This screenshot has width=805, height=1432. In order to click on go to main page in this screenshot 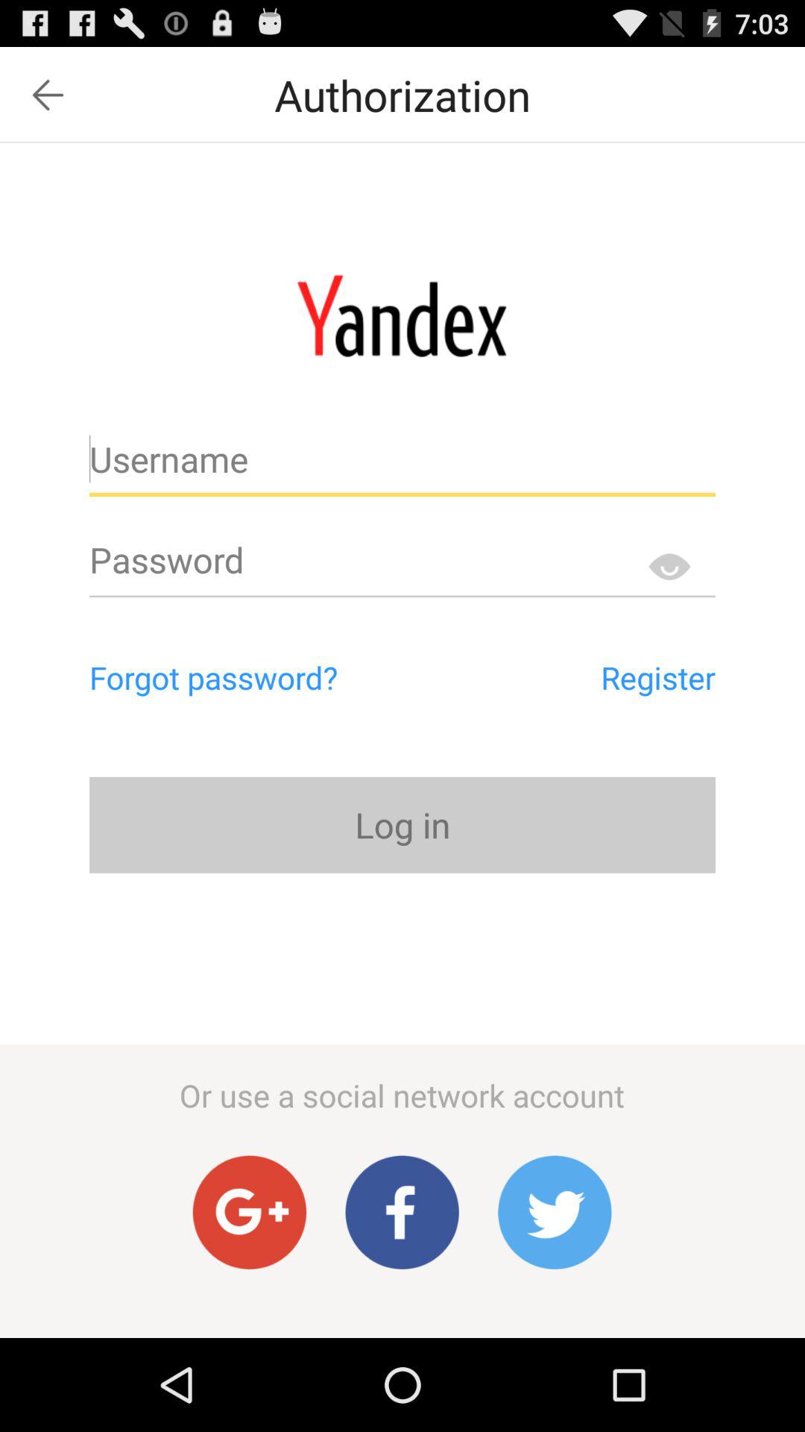, I will do `click(402, 315)`.